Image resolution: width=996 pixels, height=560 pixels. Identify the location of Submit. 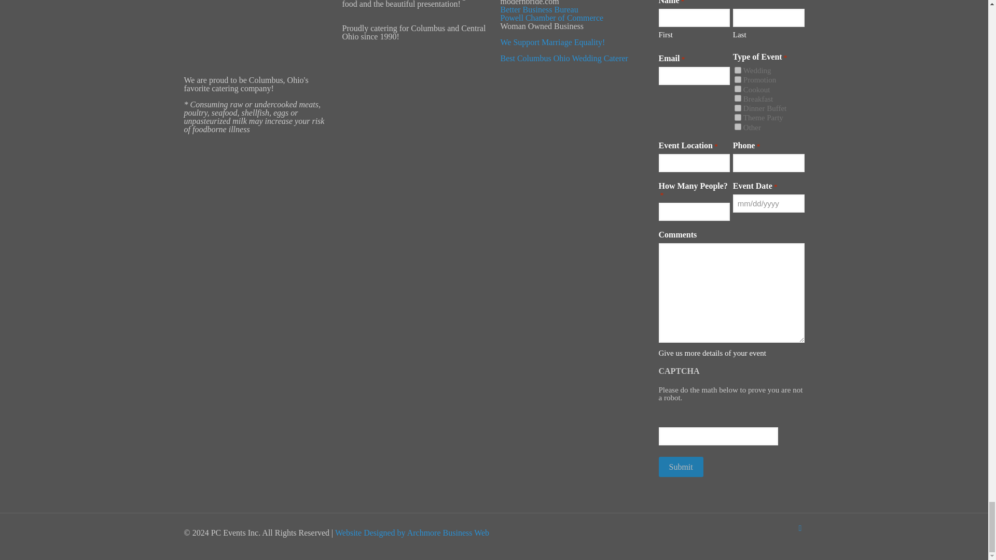
(681, 467).